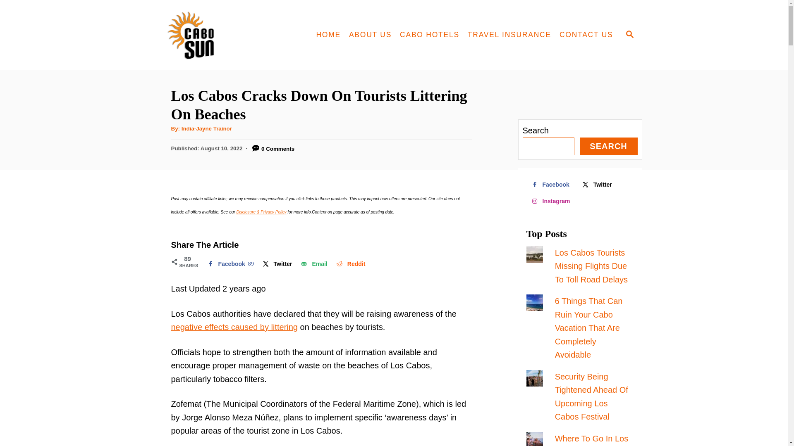  What do you see at coordinates (551, 184) in the screenshot?
I see `Follow on Facebook` at bounding box center [551, 184].